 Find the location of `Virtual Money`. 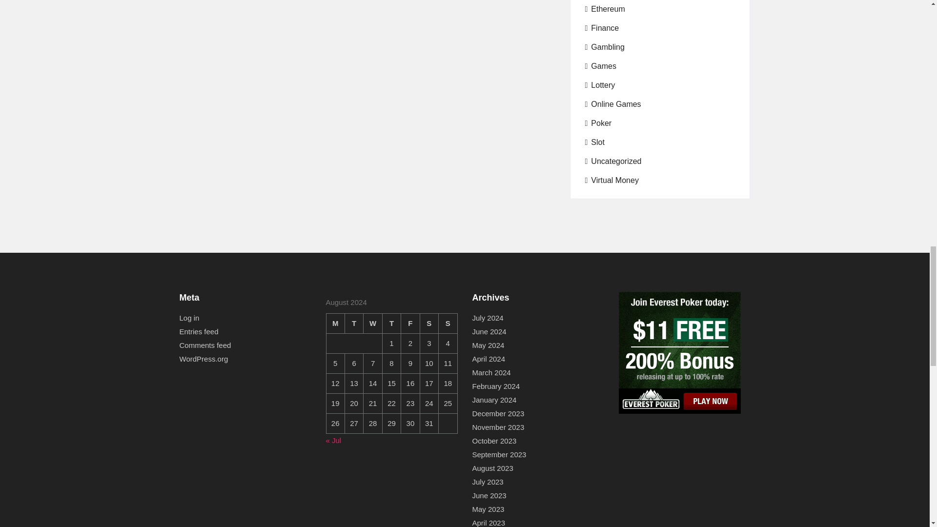

Virtual Money is located at coordinates (611, 181).